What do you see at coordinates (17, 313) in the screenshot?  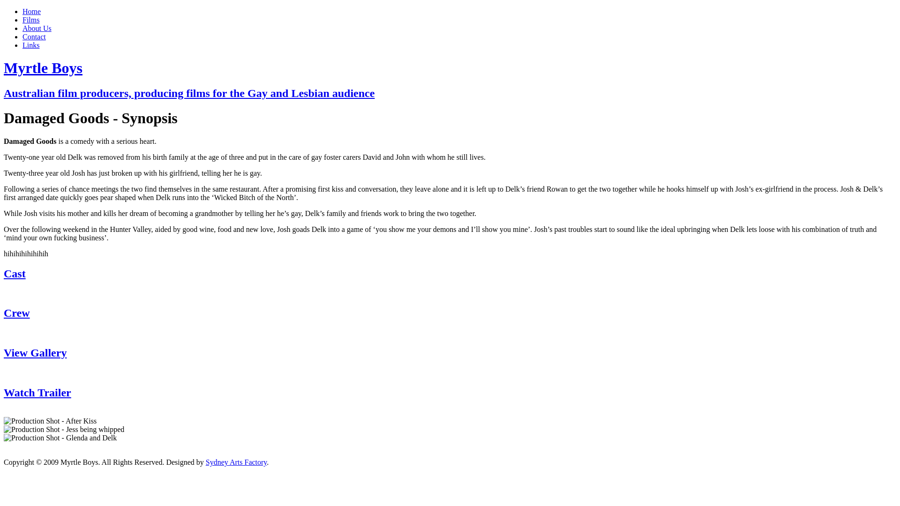 I see `Crew` at bounding box center [17, 313].